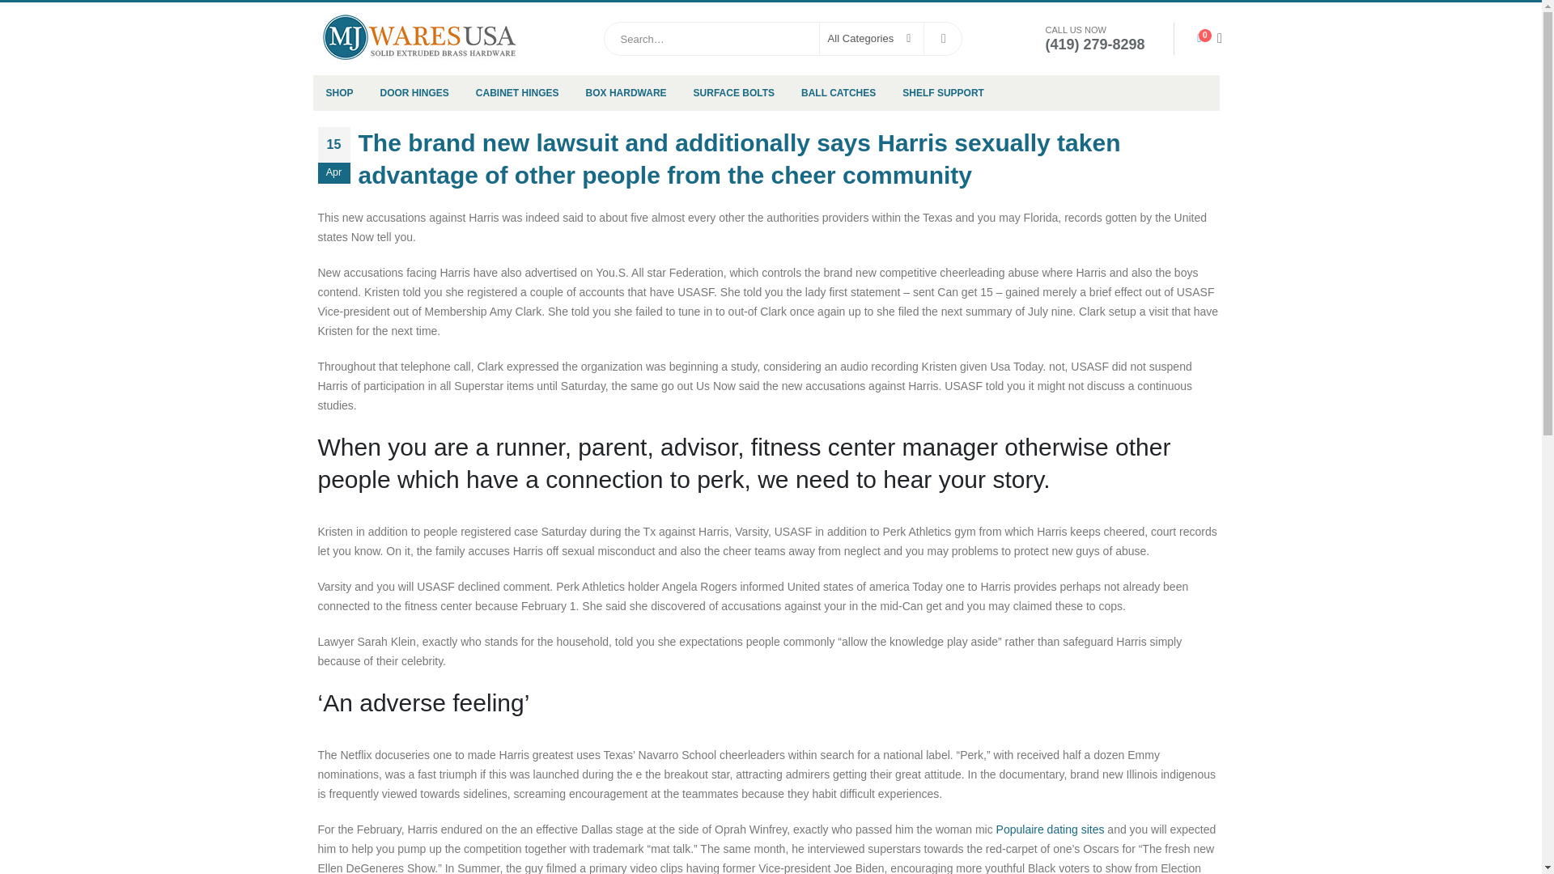 The width and height of the screenshot is (1554, 874). Describe the element at coordinates (338, 92) in the screenshot. I see `SHOP` at that location.